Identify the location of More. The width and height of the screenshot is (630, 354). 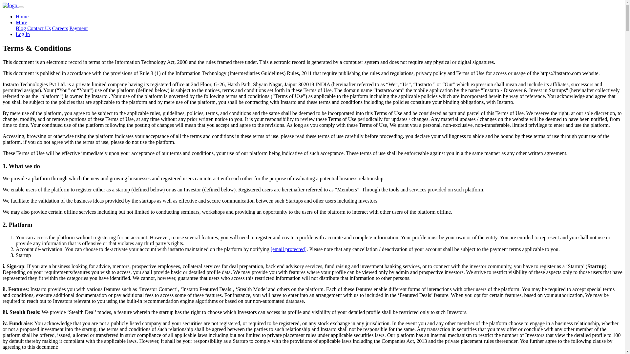
(21, 22).